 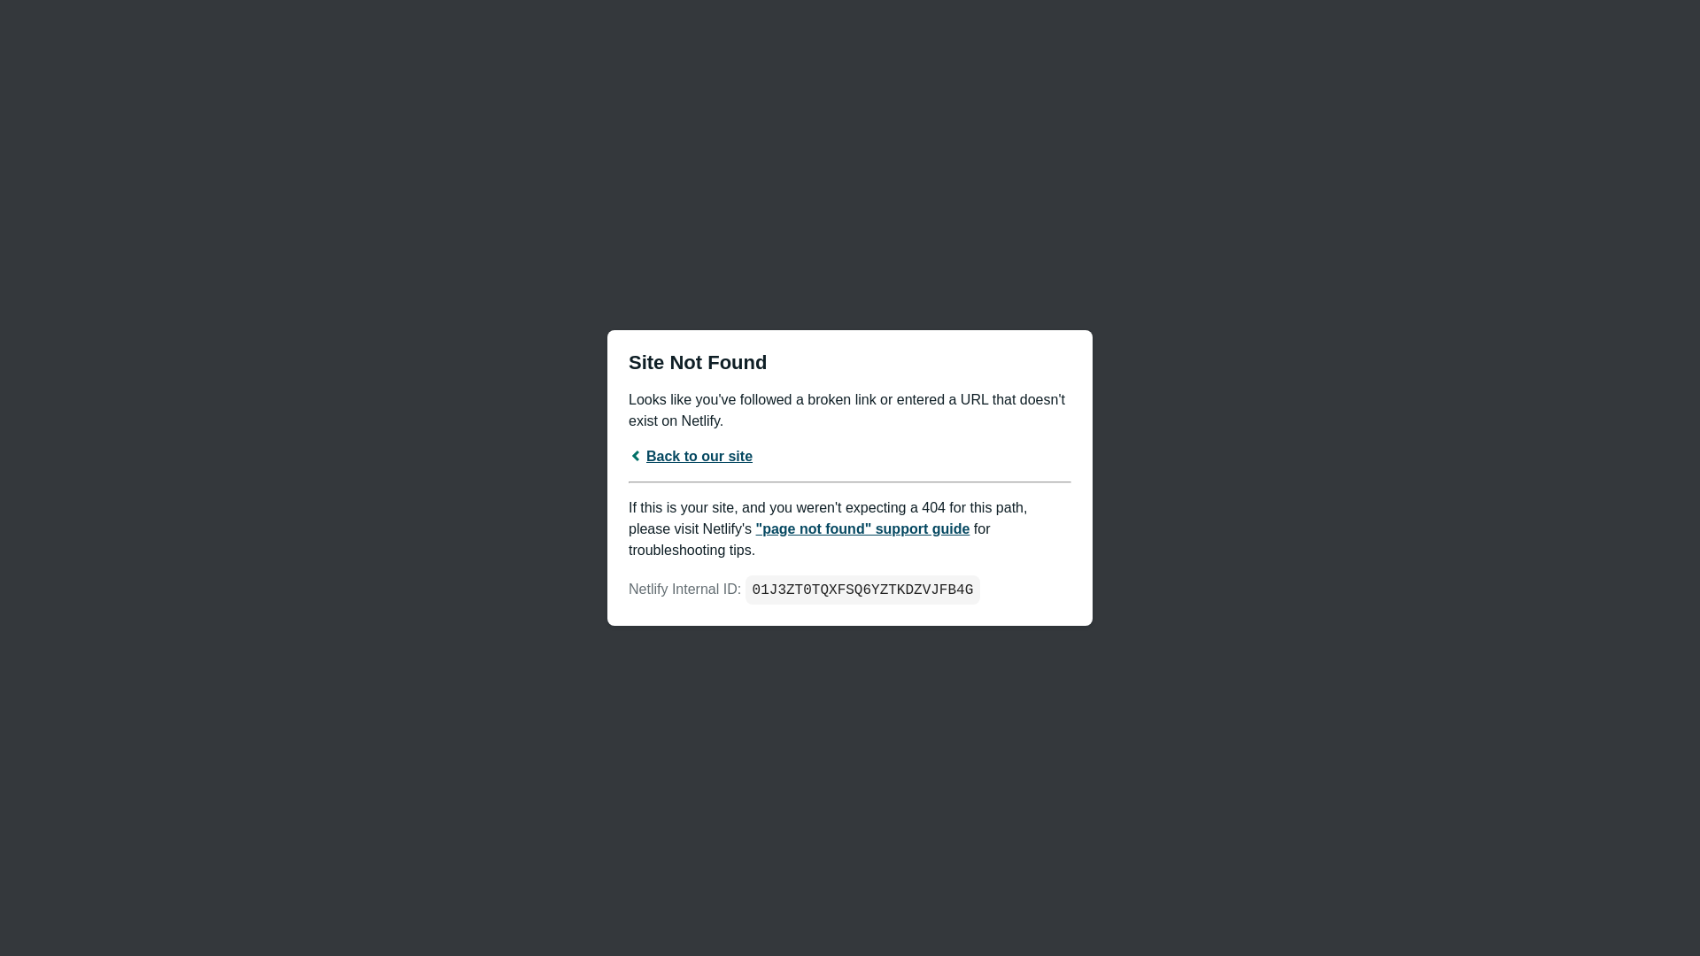 What do you see at coordinates (863, 528) in the screenshot?
I see `"page not found" support guide` at bounding box center [863, 528].